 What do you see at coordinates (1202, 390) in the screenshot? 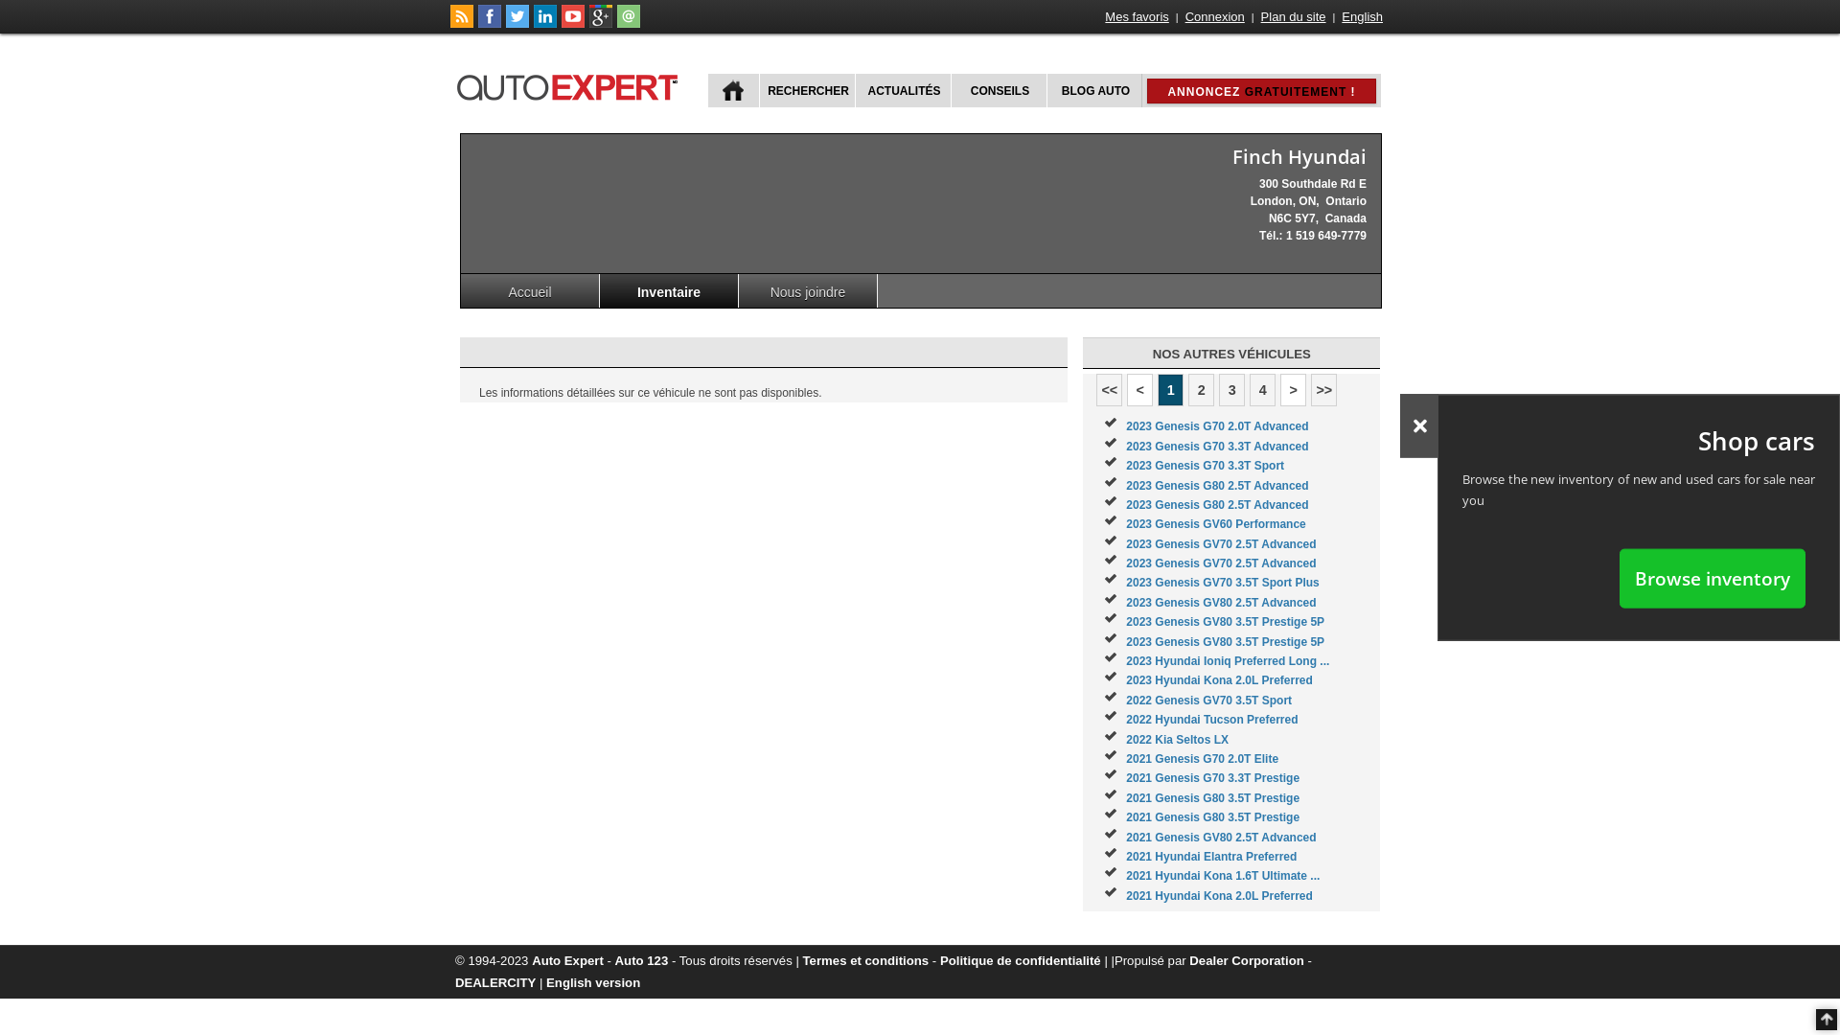
I see `2` at bounding box center [1202, 390].